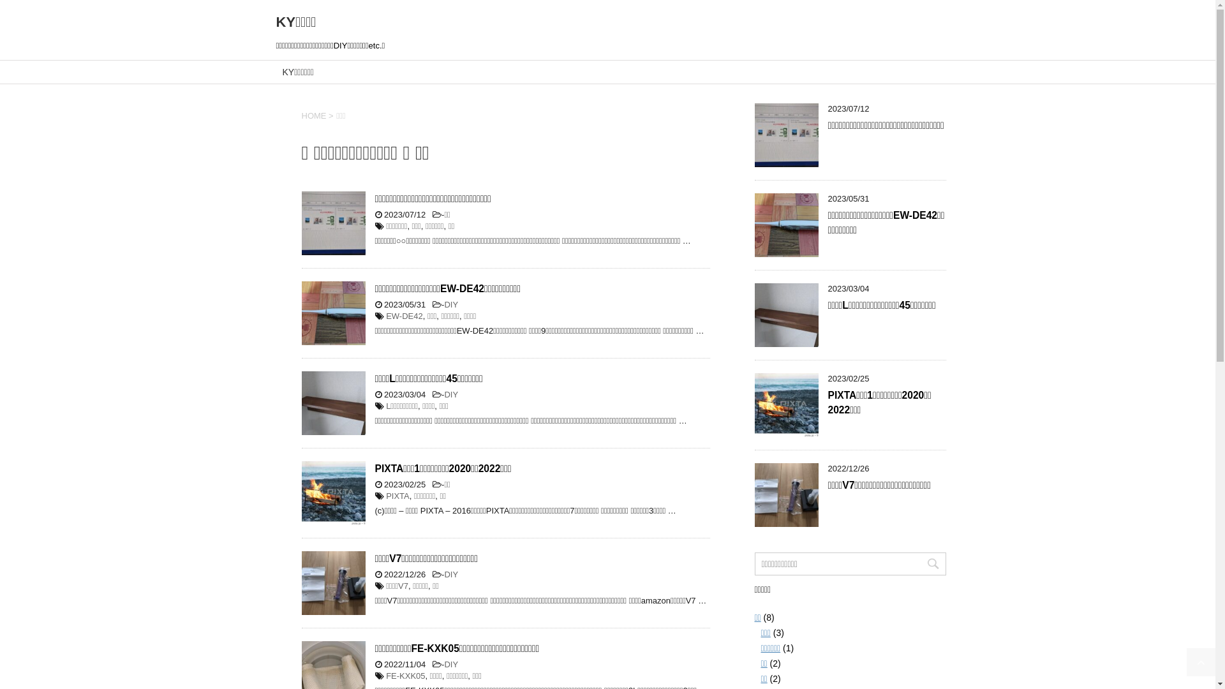 The width and height of the screenshot is (1225, 689). What do you see at coordinates (405, 316) in the screenshot?
I see `EW-DE42` at bounding box center [405, 316].